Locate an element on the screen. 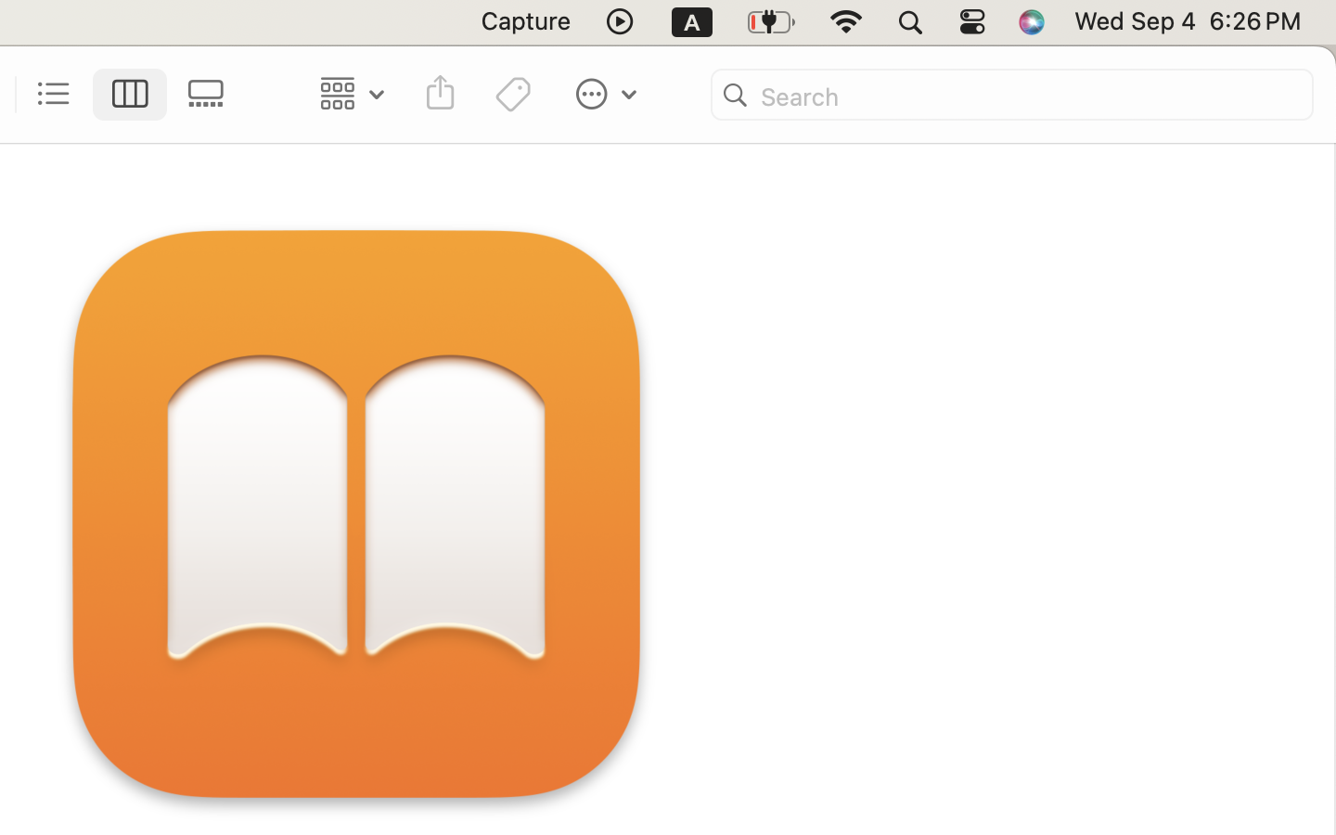 The image size is (1336, 835). 1 is located at coordinates (131, 95).